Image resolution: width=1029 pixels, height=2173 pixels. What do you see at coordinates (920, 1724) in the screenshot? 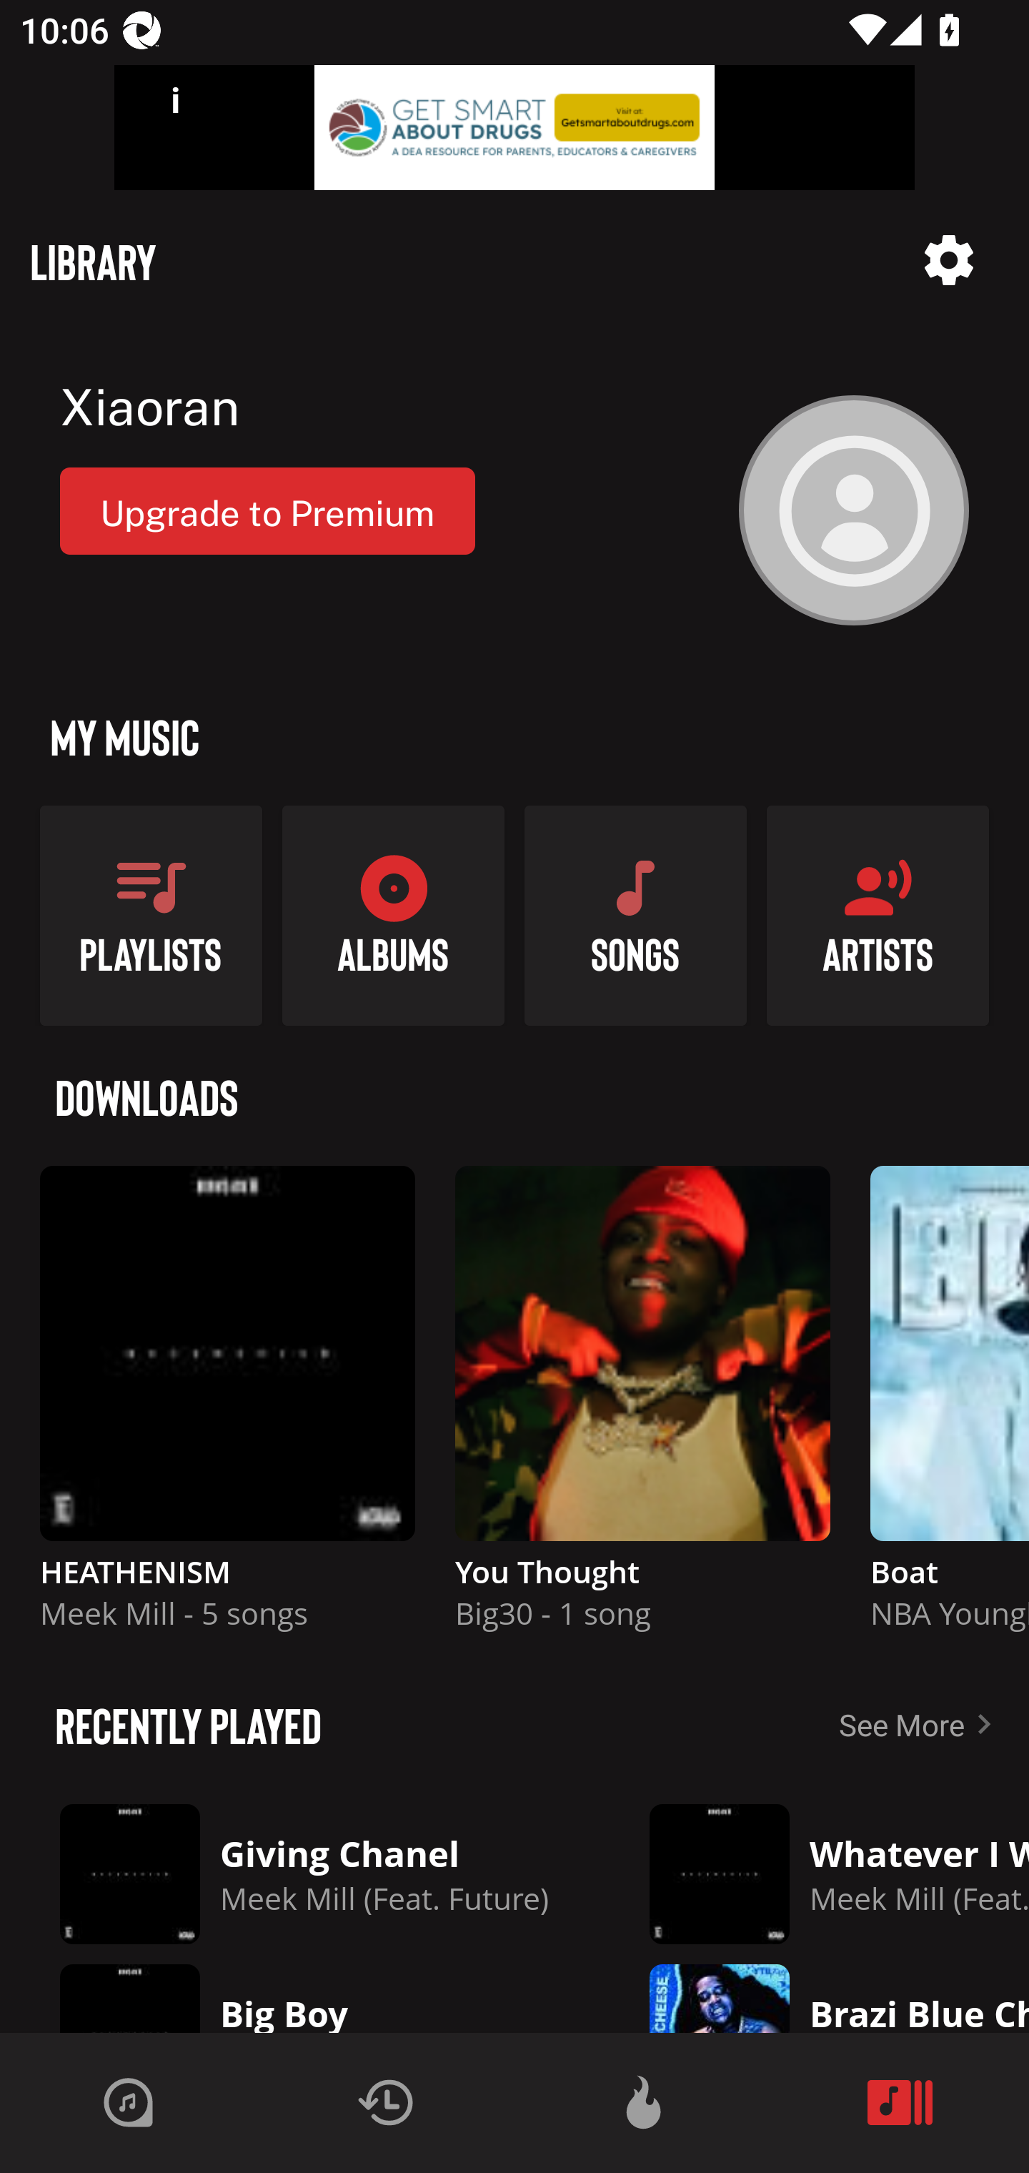
I see `See More` at bounding box center [920, 1724].